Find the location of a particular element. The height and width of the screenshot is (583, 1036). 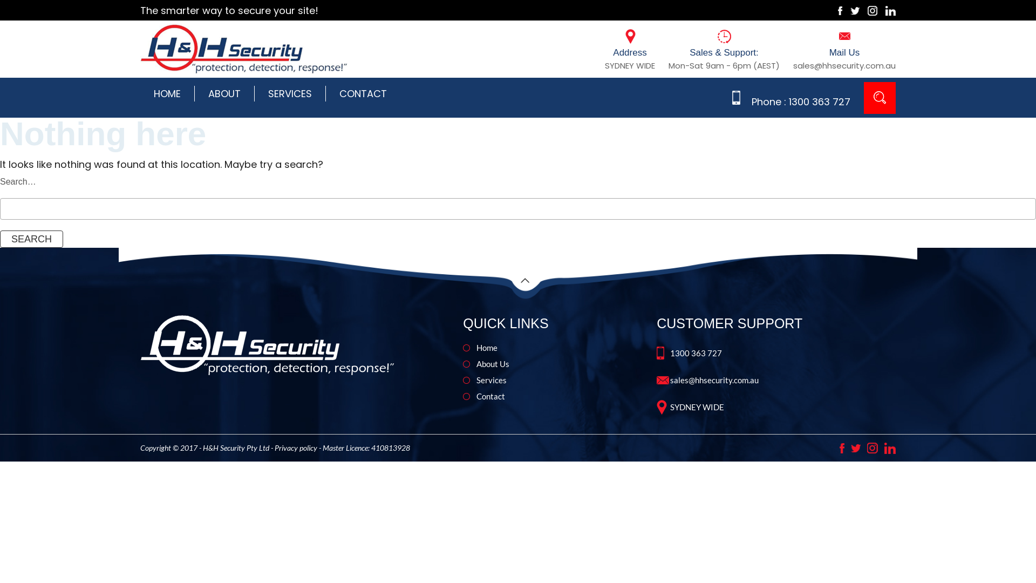

sales@hhsecurity.com.au is located at coordinates (844, 66).